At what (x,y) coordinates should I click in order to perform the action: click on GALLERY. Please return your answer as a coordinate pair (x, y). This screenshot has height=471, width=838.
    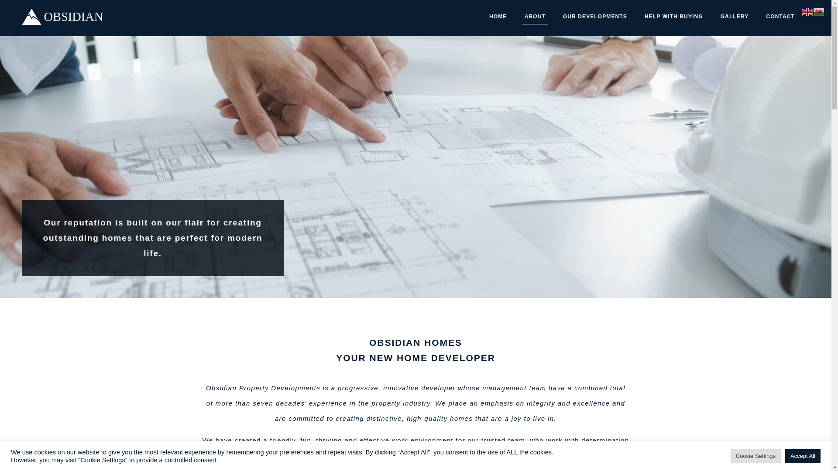
    Looking at the image, I should click on (734, 17).